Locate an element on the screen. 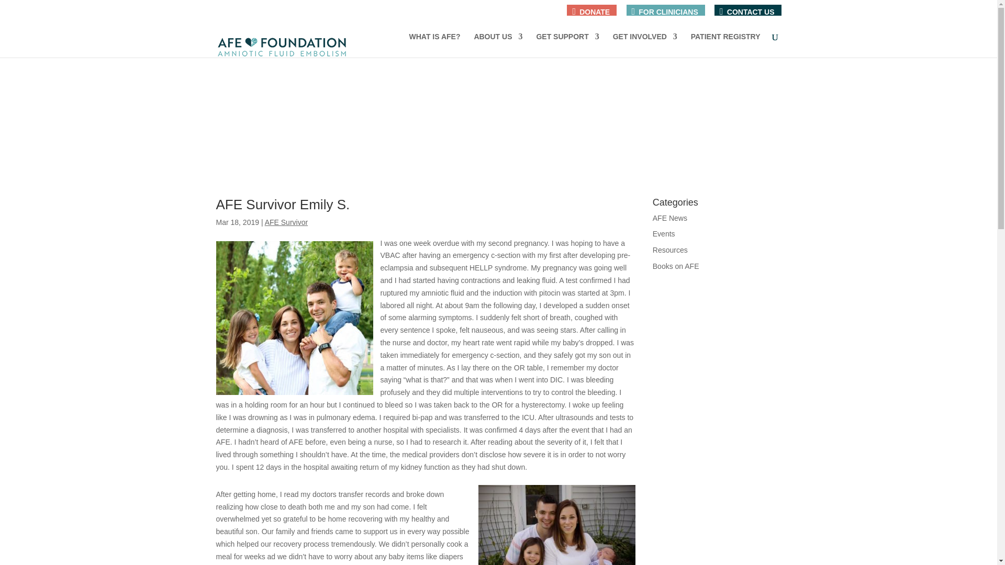  GET SUPPORT is located at coordinates (567, 45).